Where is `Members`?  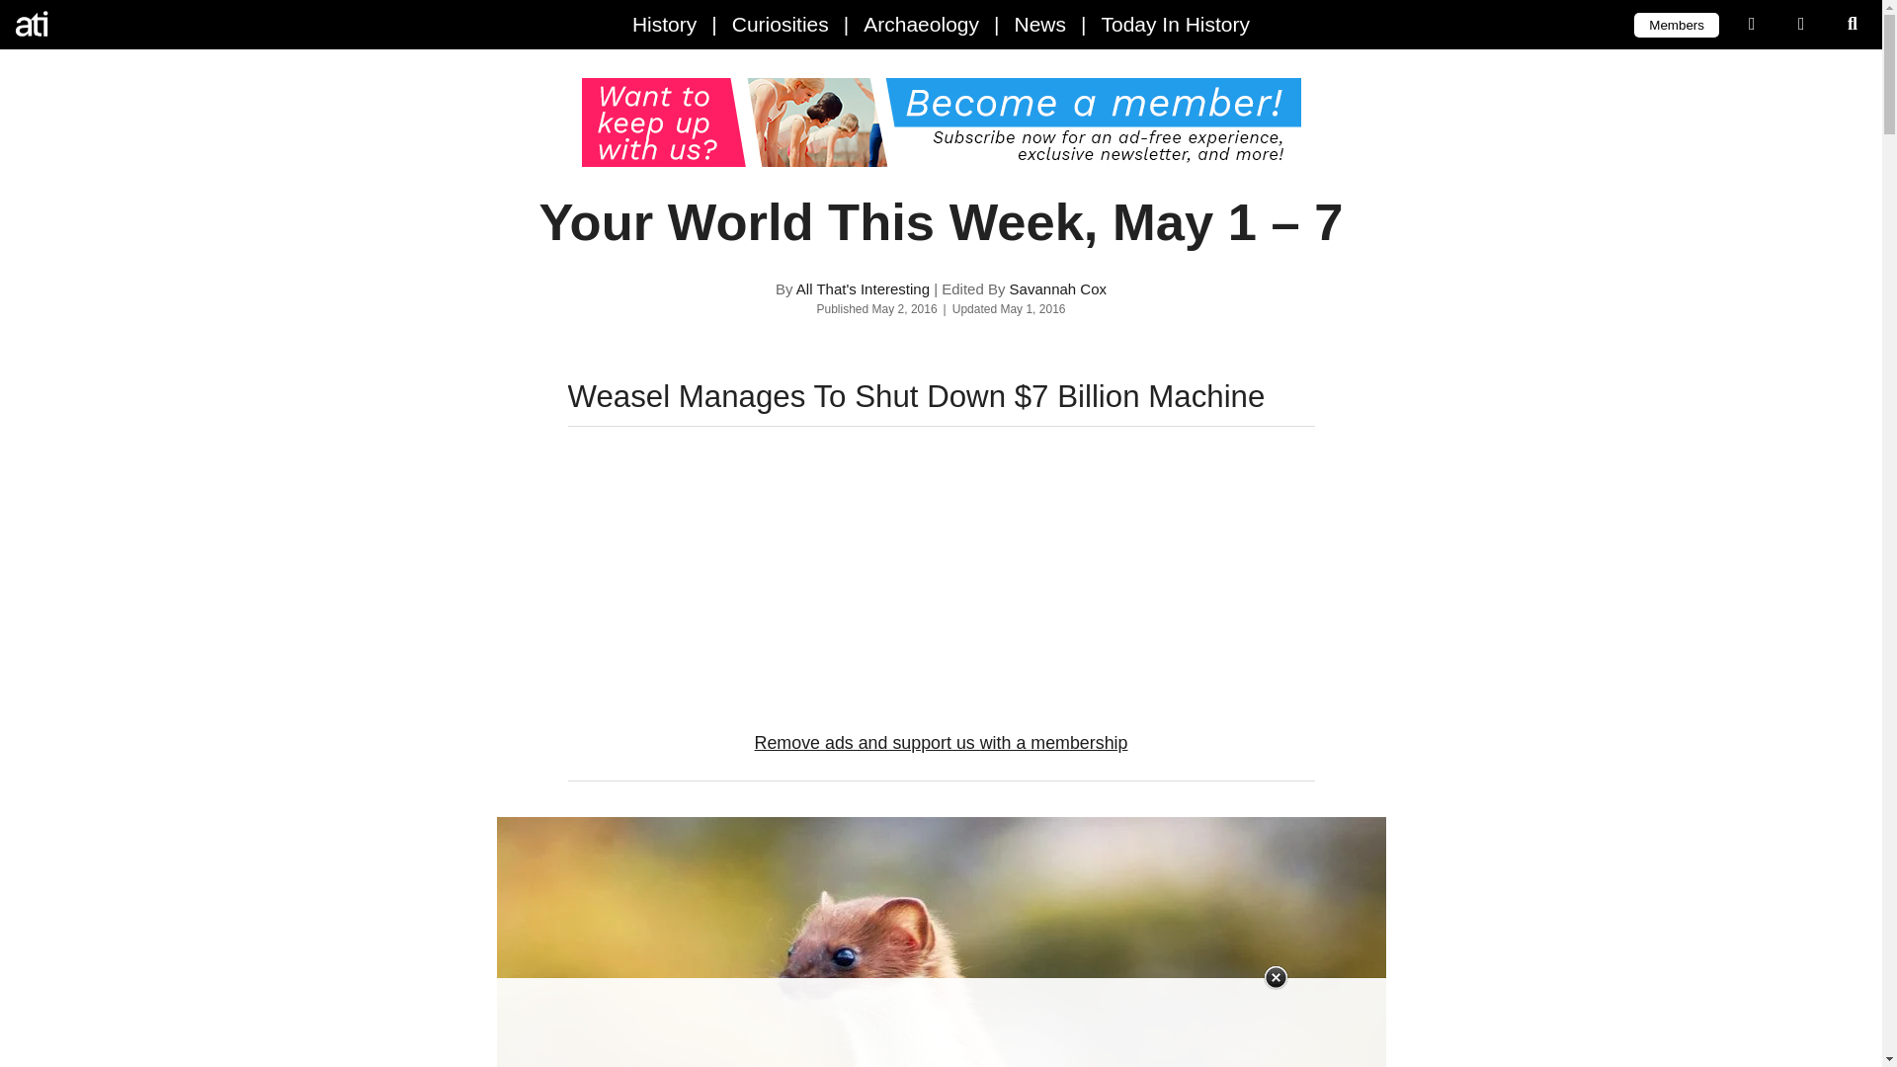 Members is located at coordinates (1676, 24).